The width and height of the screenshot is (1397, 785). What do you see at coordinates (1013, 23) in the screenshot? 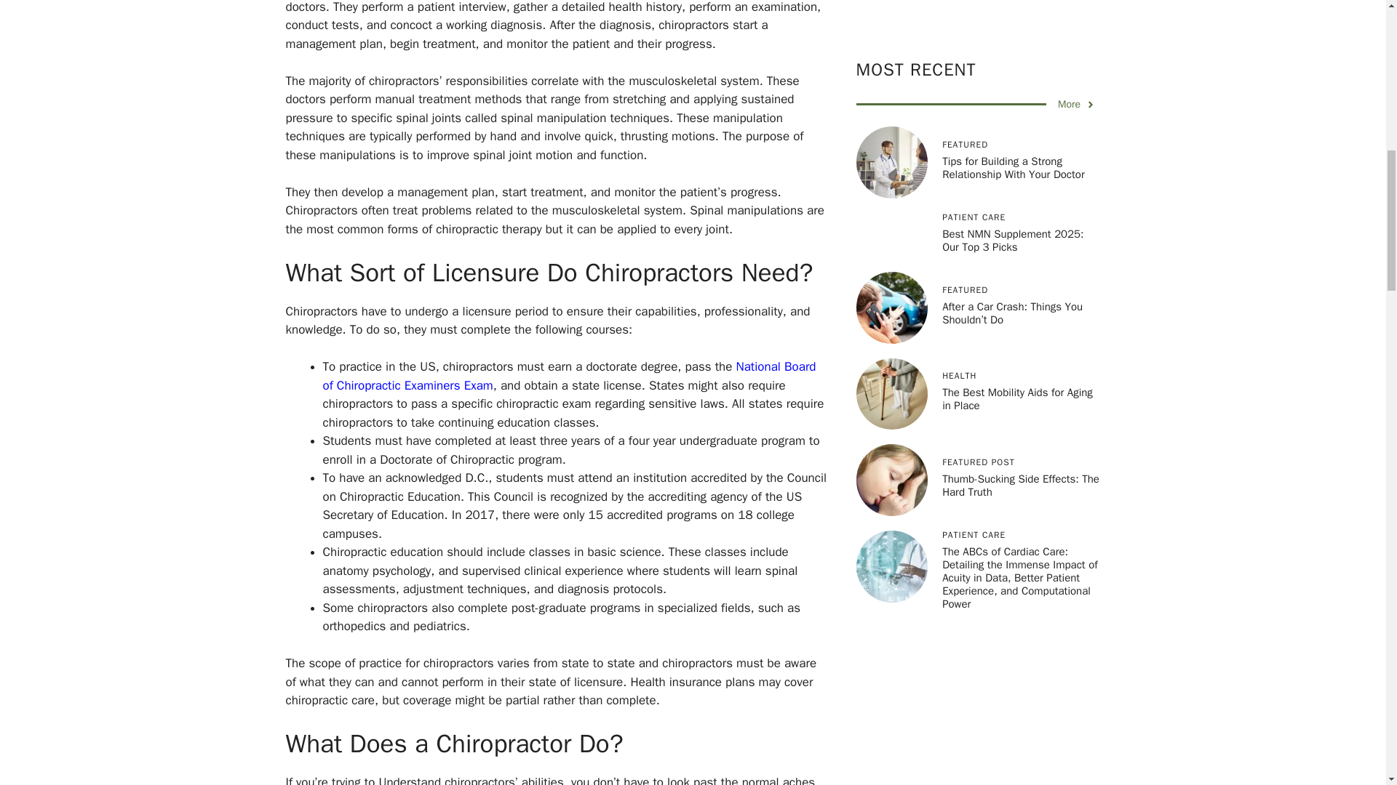
I see `Best NMN Supplement 2025: Our Top 3 Picks` at bounding box center [1013, 23].